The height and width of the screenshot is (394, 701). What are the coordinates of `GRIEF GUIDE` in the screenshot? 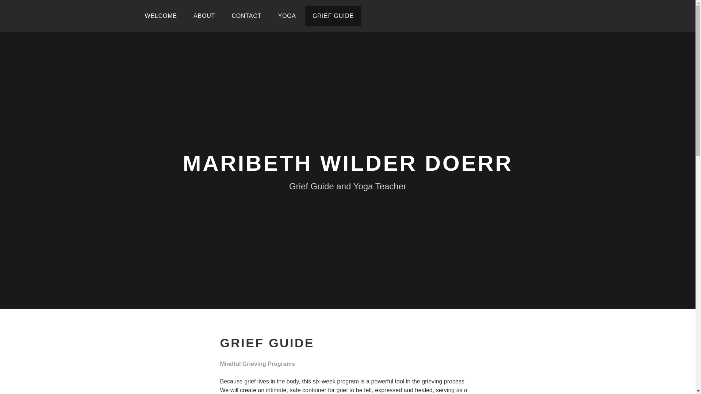 It's located at (333, 16).